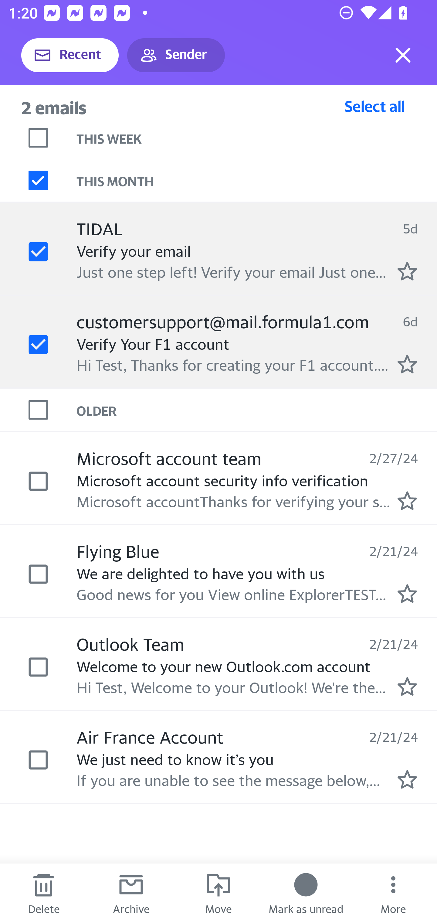 The height and width of the screenshot is (923, 437). I want to click on More, so click(393, 893).